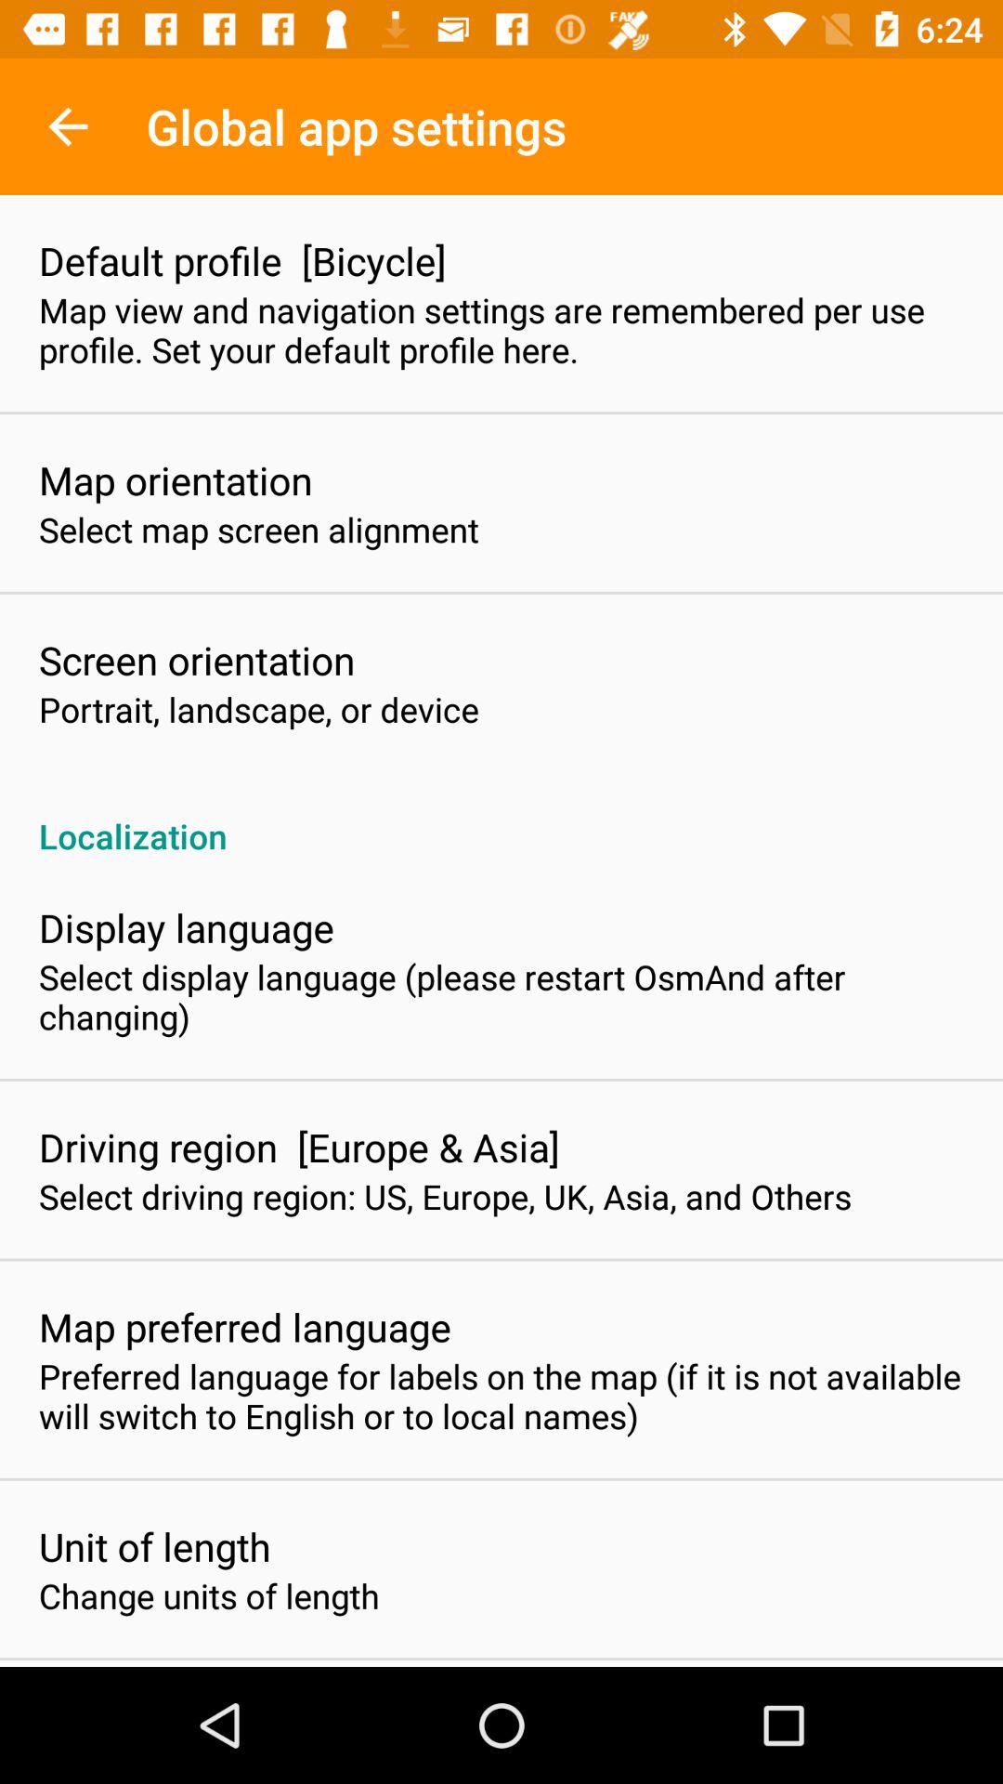 This screenshot has width=1003, height=1784. What do you see at coordinates (259, 709) in the screenshot?
I see `swipe until the portrait landscape or icon` at bounding box center [259, 709].